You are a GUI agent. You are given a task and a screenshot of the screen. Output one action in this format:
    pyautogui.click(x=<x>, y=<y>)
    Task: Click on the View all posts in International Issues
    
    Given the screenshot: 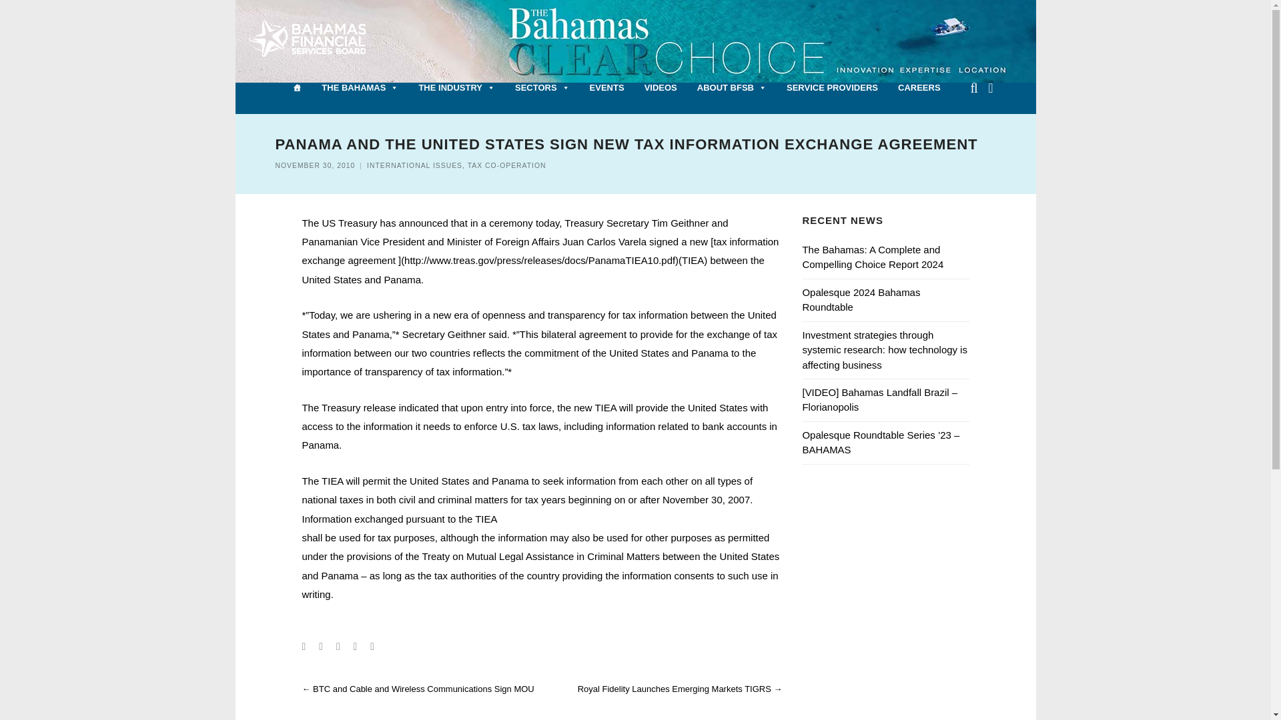 What is the action you would take?
    pyautogui.click(x=414, y=165)
    